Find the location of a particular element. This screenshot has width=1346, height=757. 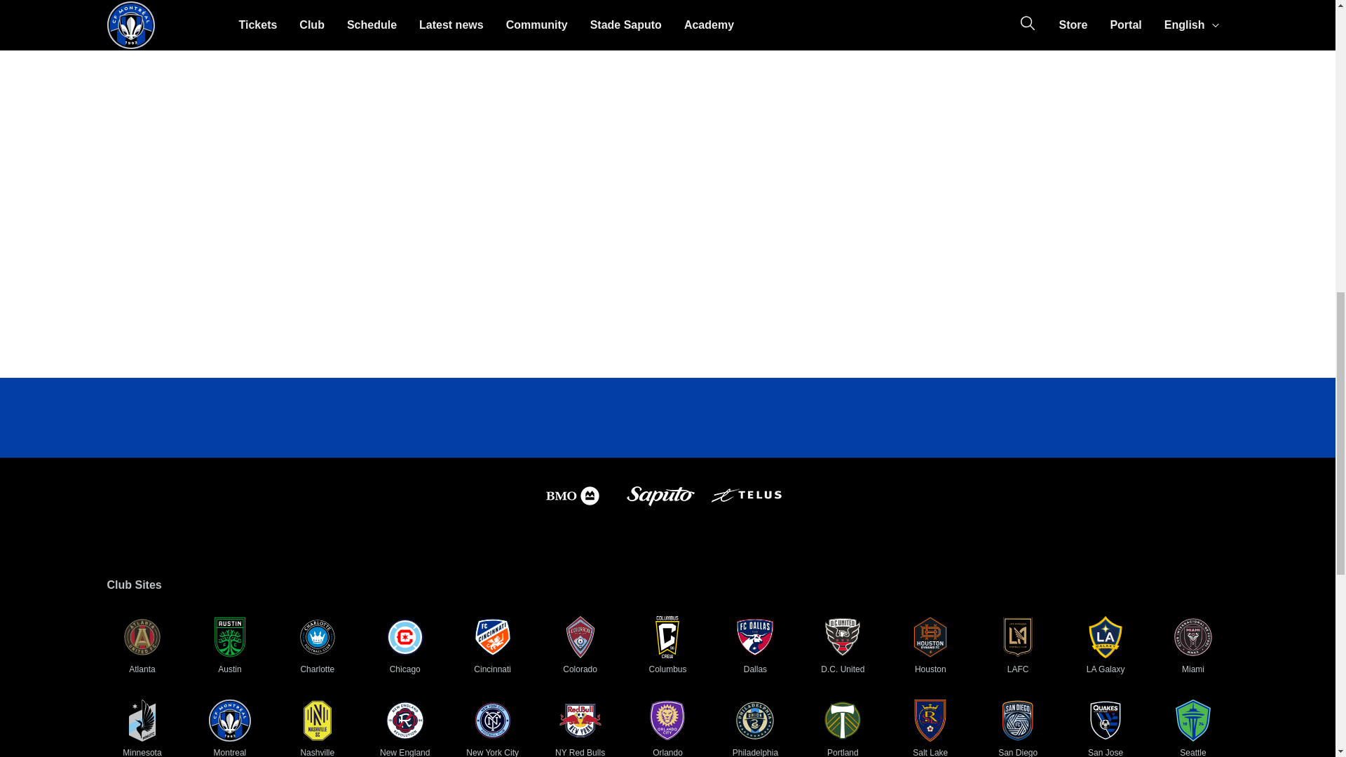

Link to Charlotte is located at coordinates (317, 636).